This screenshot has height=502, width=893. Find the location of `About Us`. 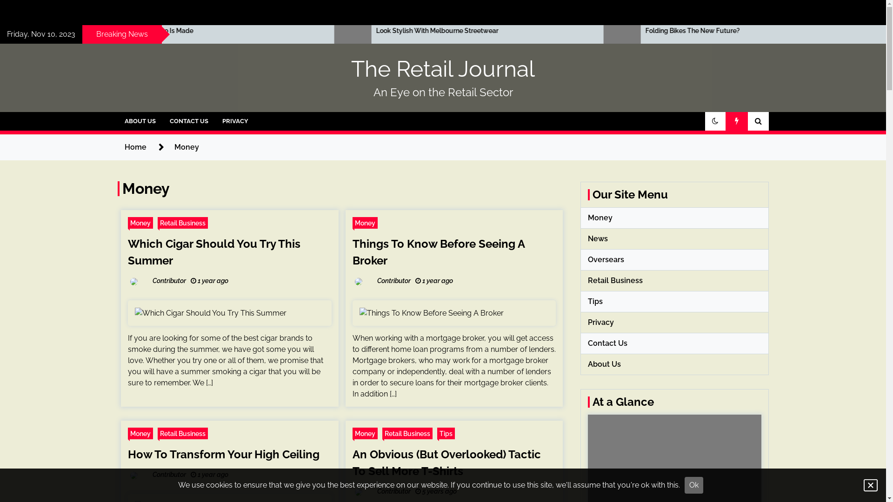

About Us is located at coordinates (605, 364).